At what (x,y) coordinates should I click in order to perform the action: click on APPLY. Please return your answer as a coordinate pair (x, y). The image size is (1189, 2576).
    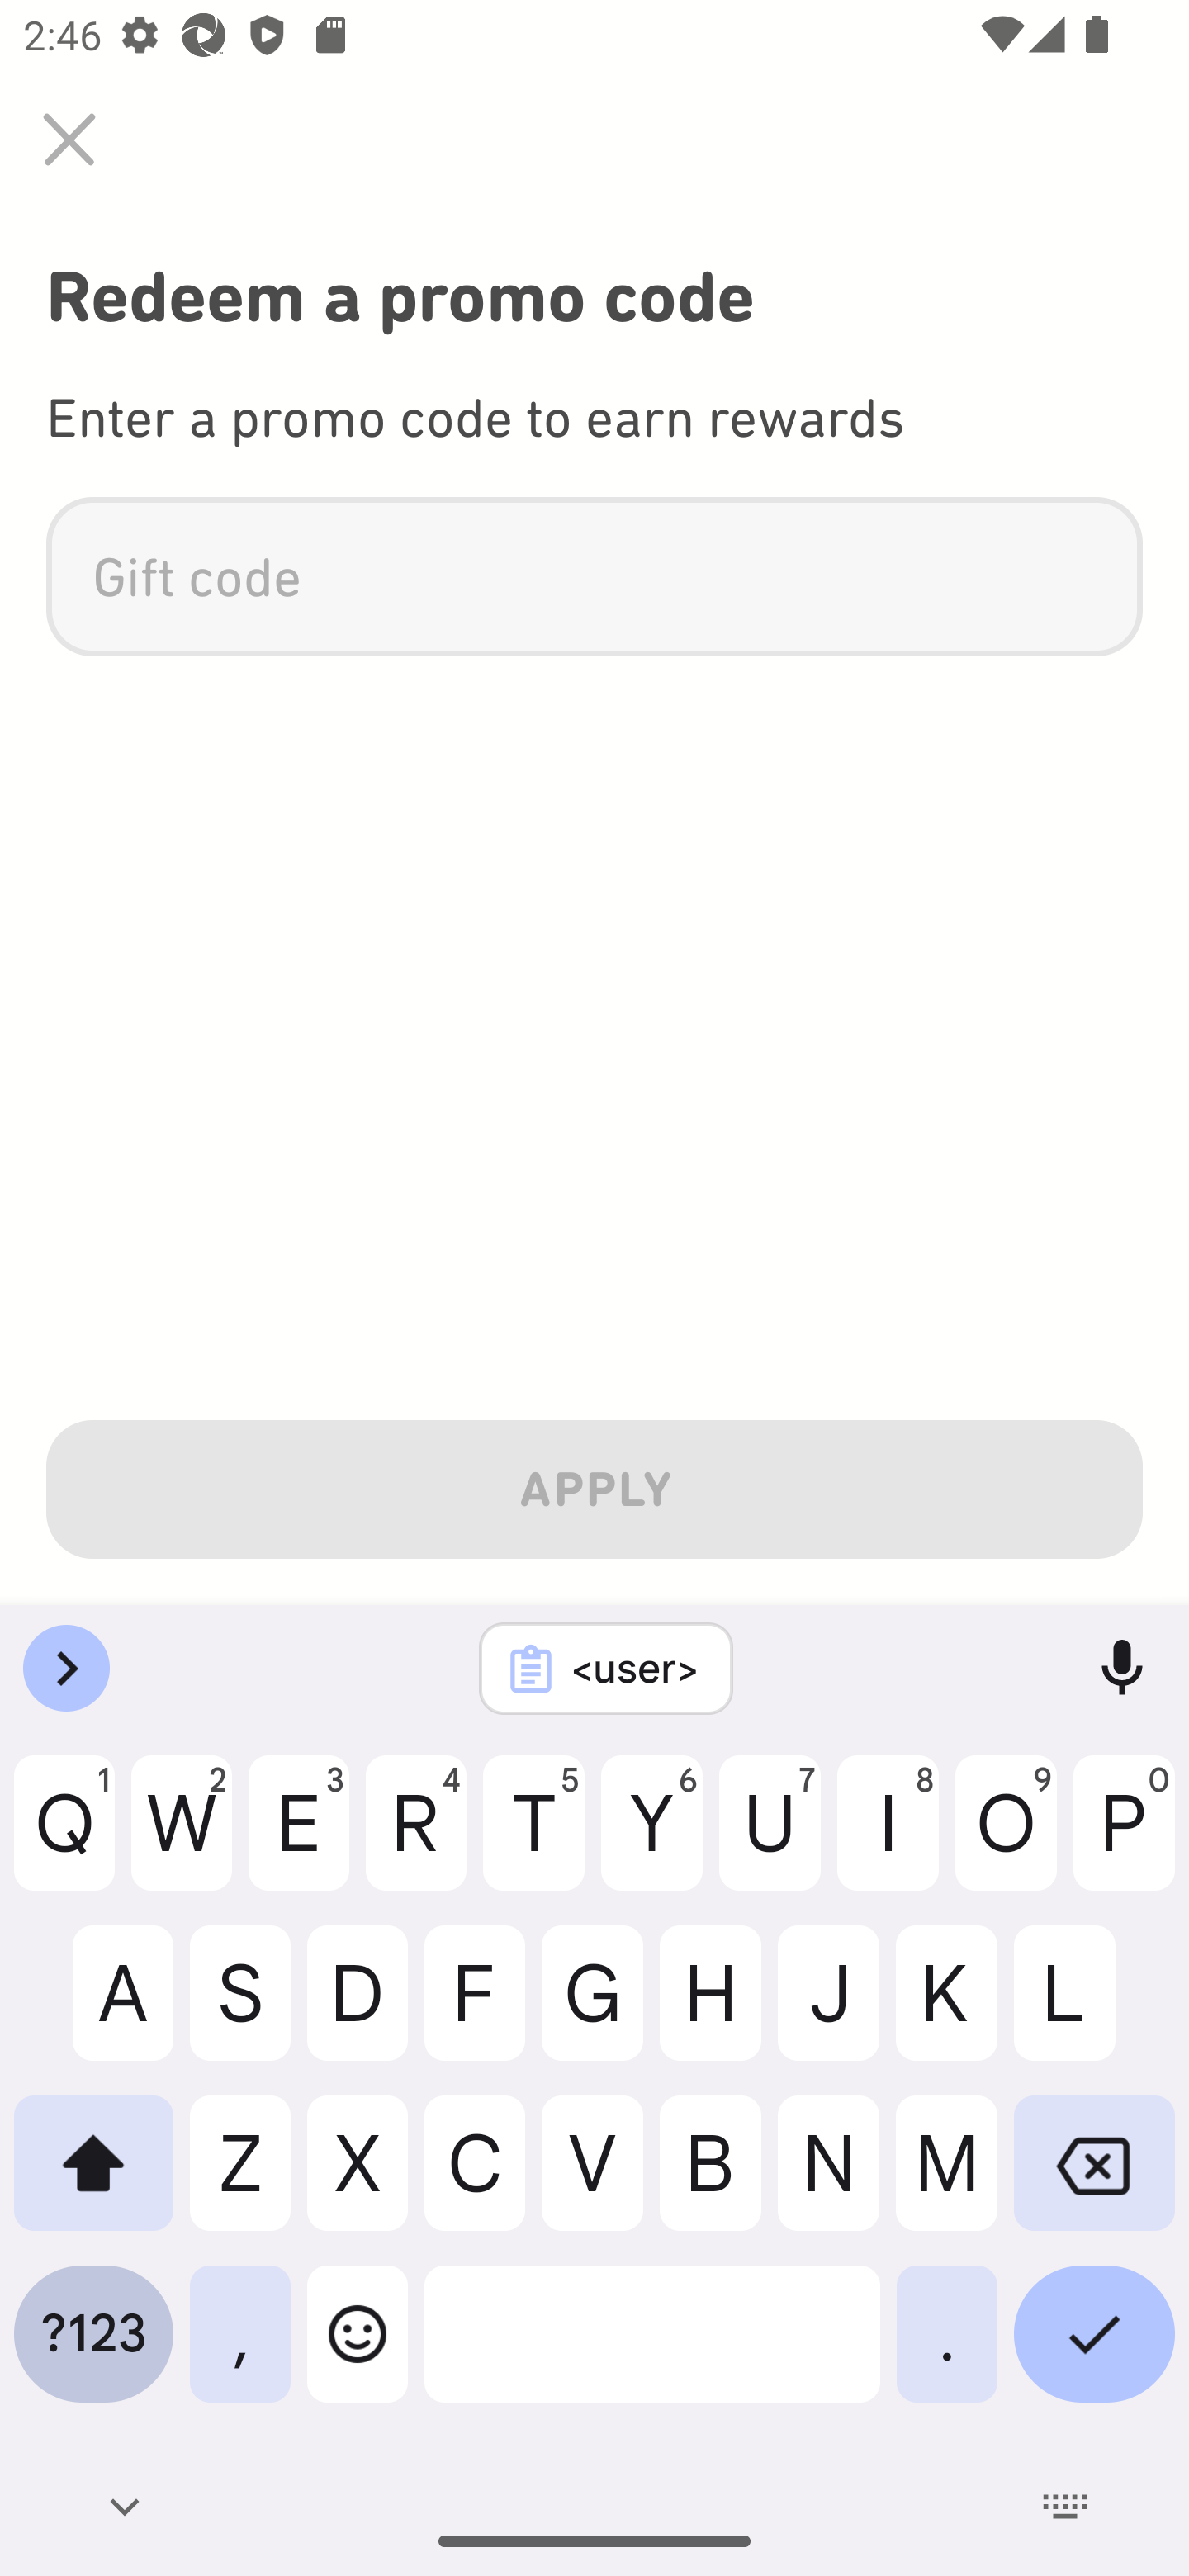
    Looking at the image, I should click on (594, 1483).